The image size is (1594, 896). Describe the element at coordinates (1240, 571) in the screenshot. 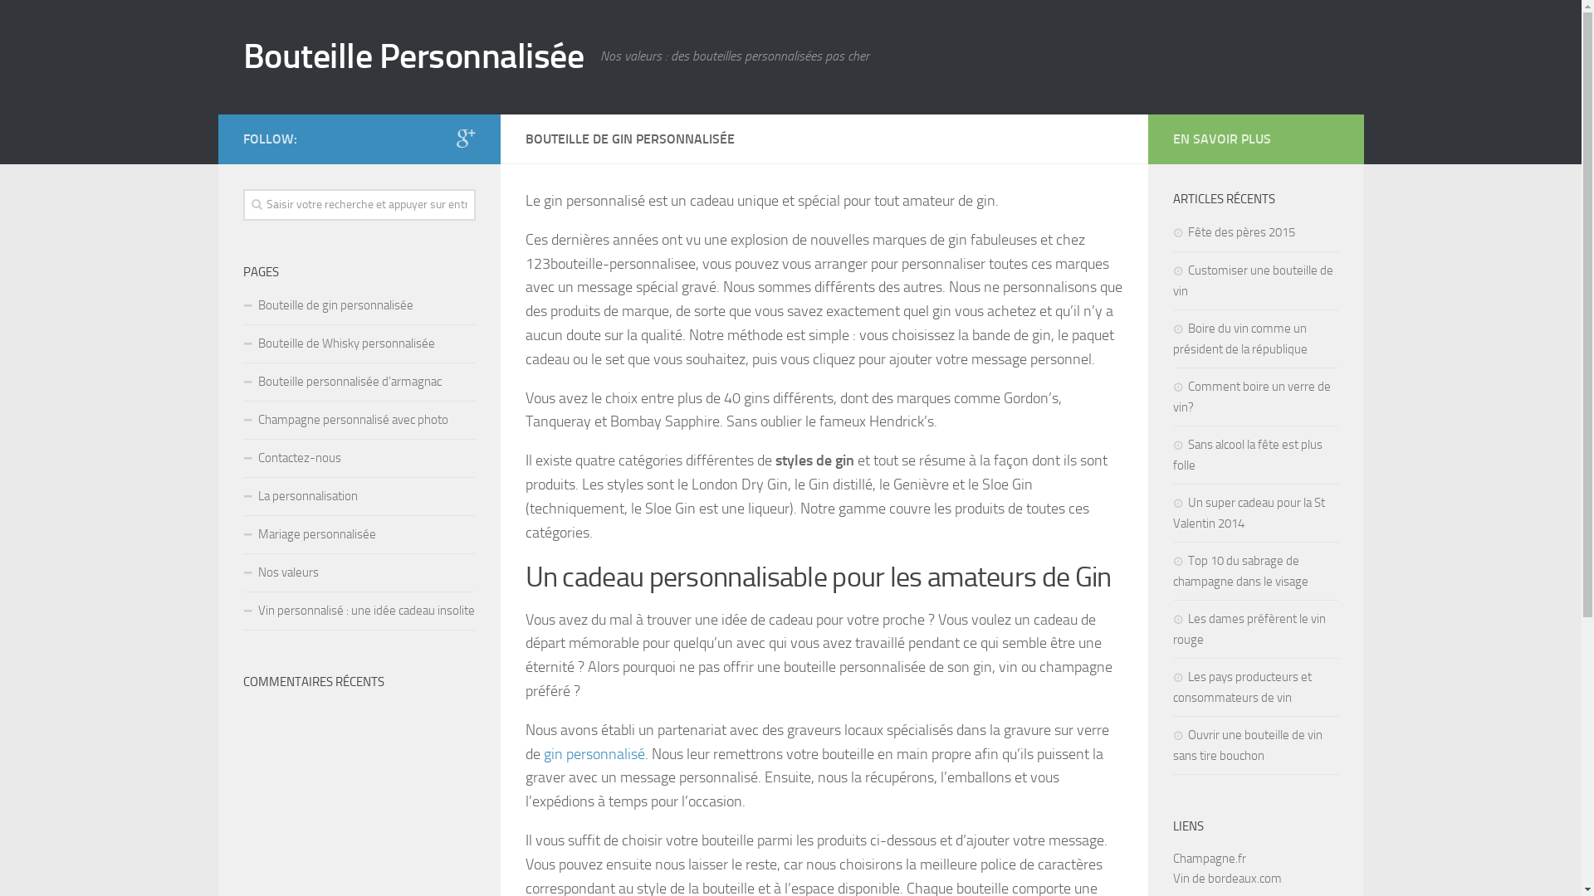

I see `Top 10 du sabrage de champagne dans le visage` at that location.